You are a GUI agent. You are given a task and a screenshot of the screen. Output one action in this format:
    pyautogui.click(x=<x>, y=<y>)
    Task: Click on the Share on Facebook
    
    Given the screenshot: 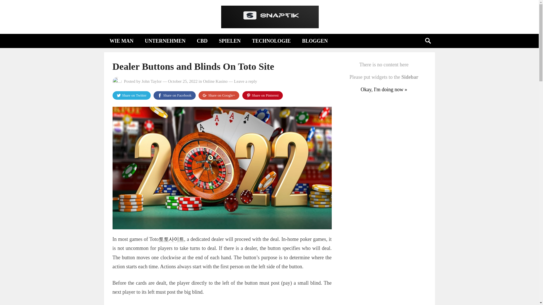 What is the action you would take?
    pyautogui.click(x=174, y=95)
    